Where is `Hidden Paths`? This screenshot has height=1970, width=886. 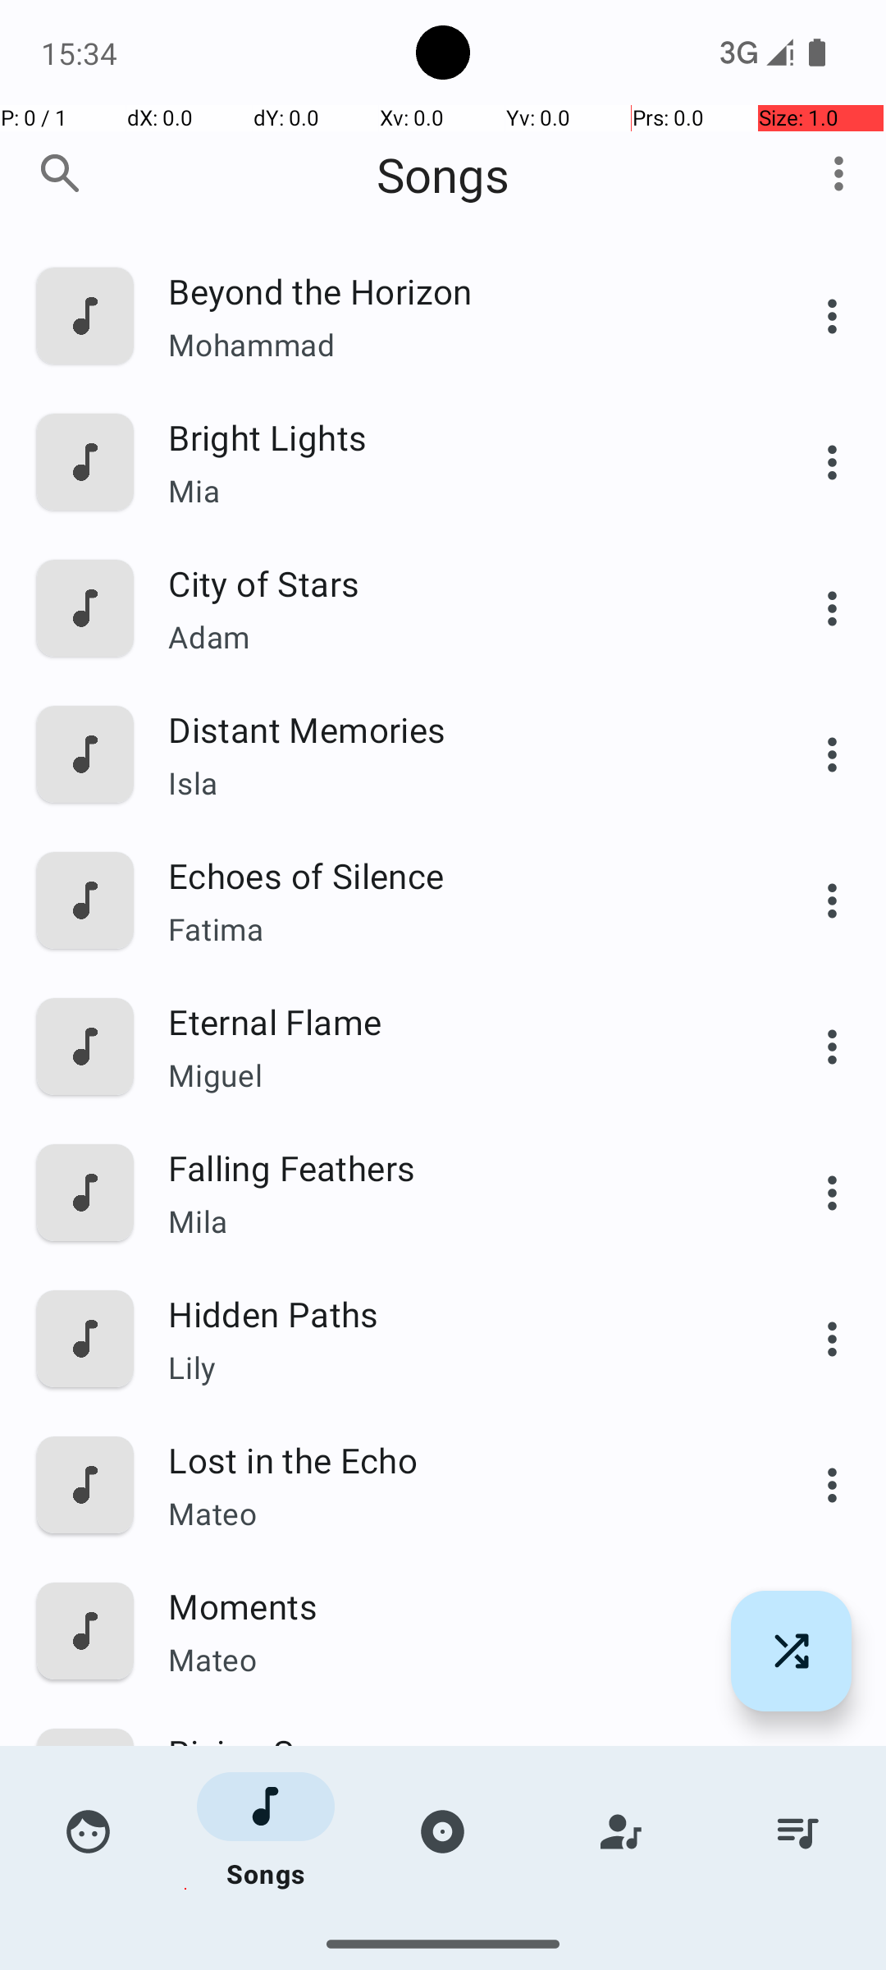
Hidden Paths is located at coordinates (457, 1313).